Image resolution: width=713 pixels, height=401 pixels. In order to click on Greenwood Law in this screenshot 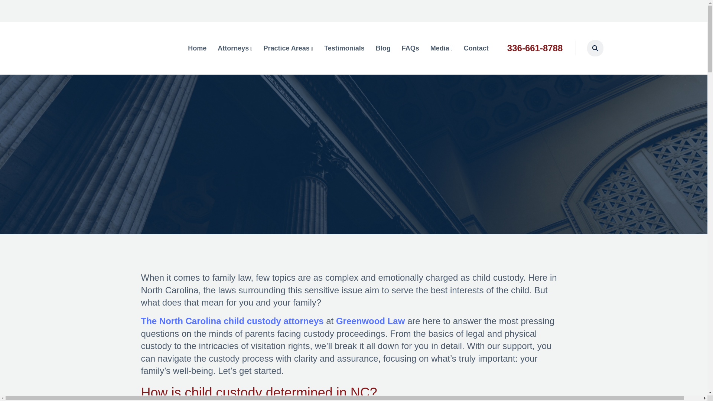, I will do `click(370, 321)`.